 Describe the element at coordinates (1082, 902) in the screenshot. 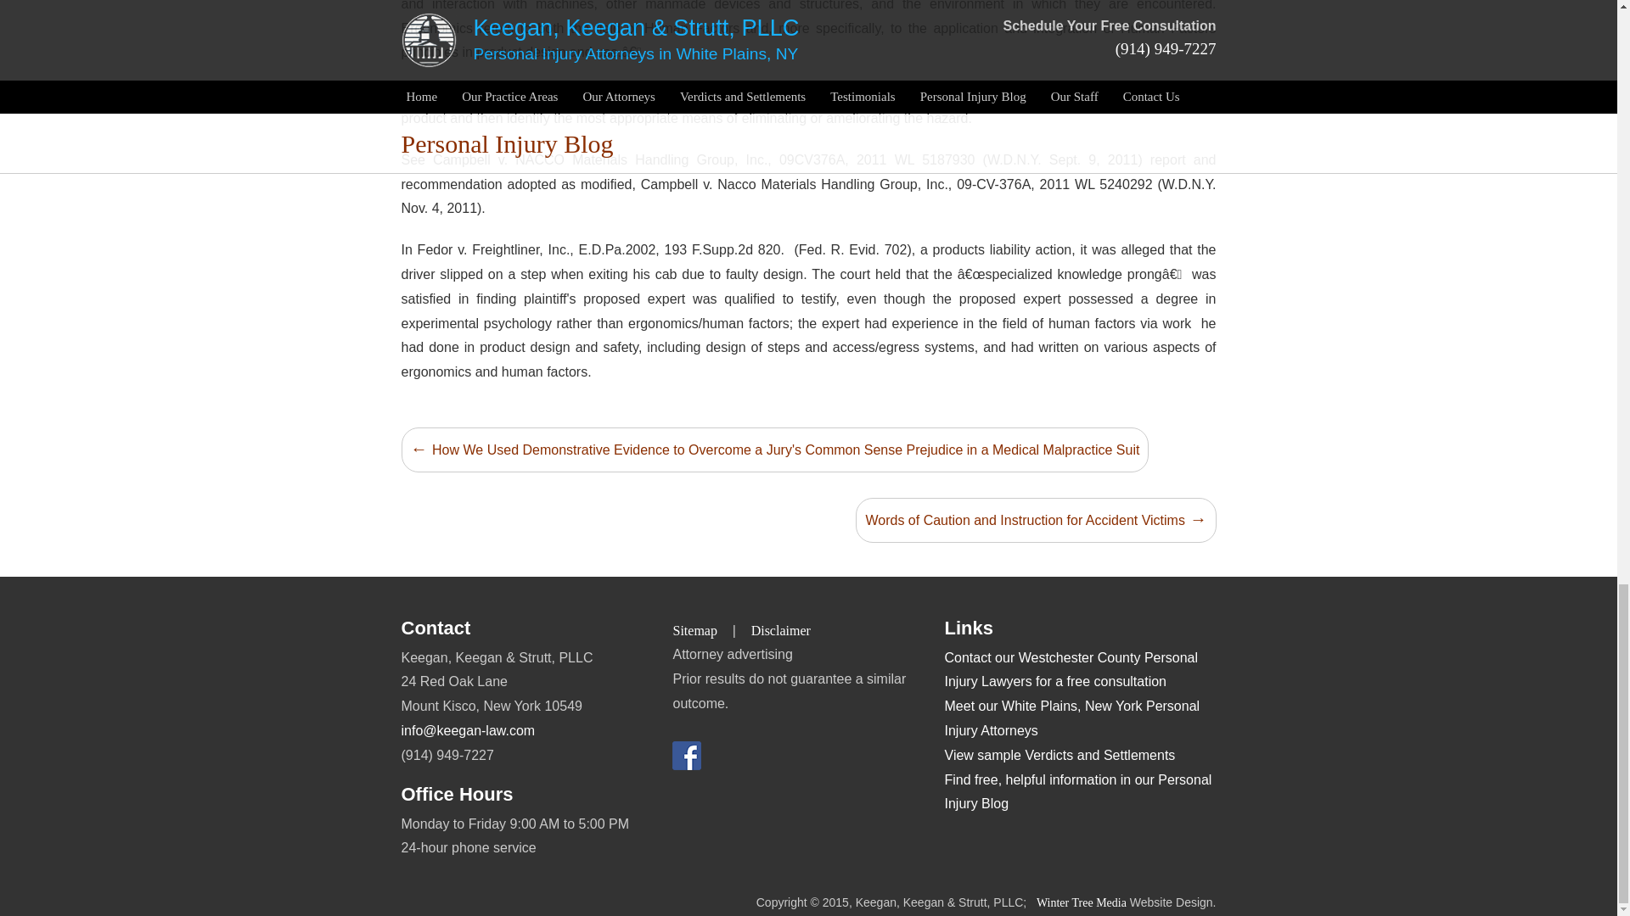

I see `Winter Tree Media` at that location.